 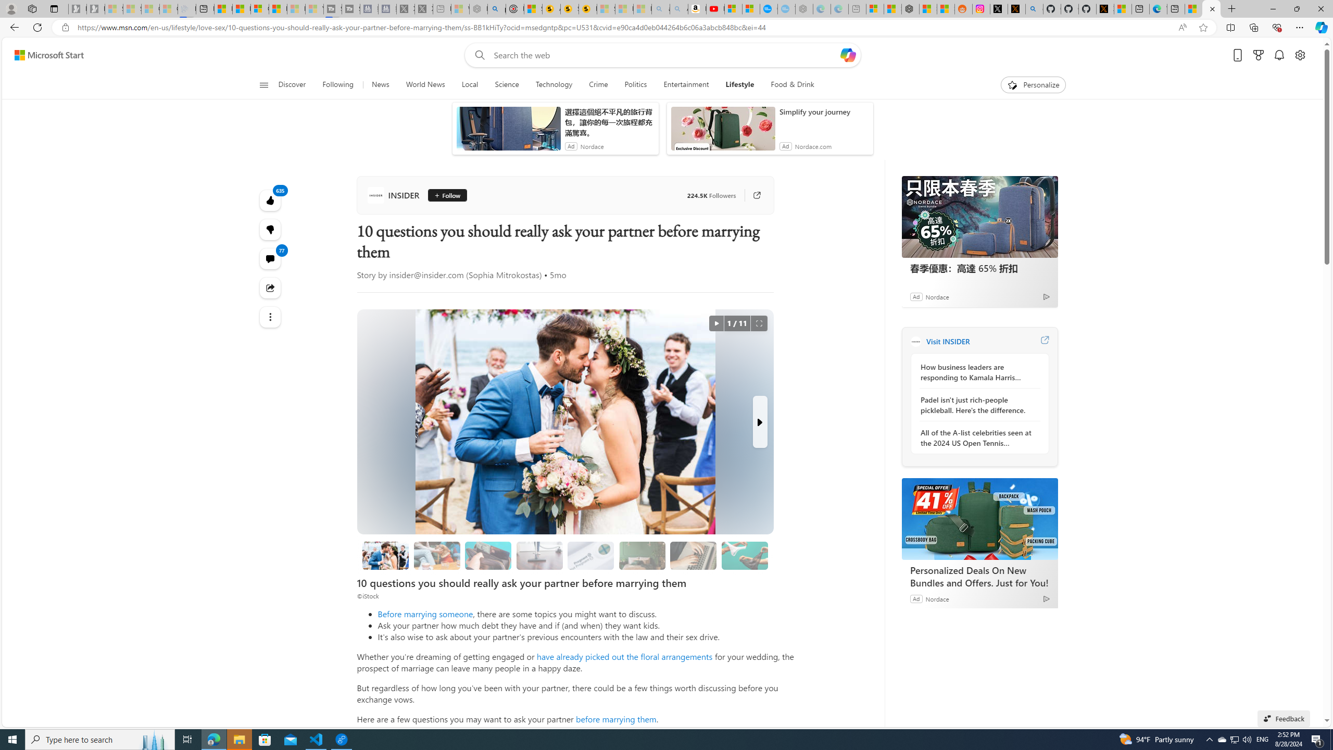 What do you see at coordinates (1033, 85) in the screenshot?
I see `Personalize` at bounding box center [1033, 85].